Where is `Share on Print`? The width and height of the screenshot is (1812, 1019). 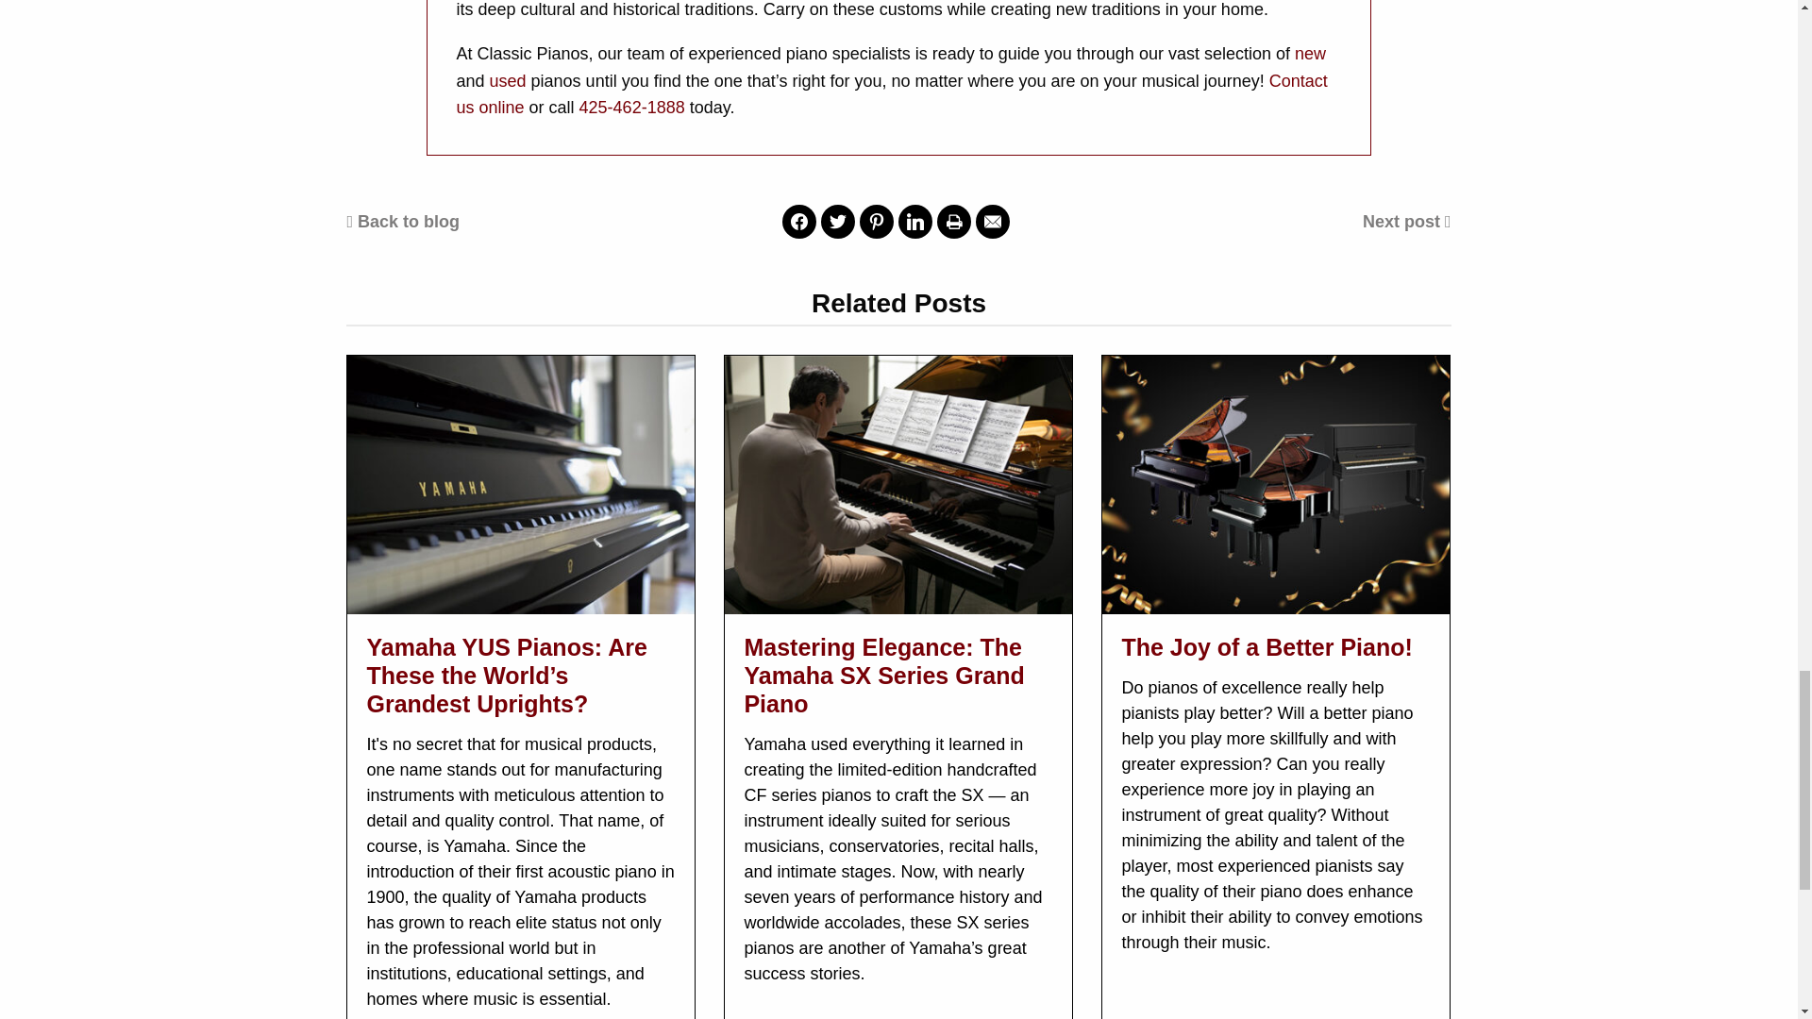
Share on Print is located at coordinates (953, 221).